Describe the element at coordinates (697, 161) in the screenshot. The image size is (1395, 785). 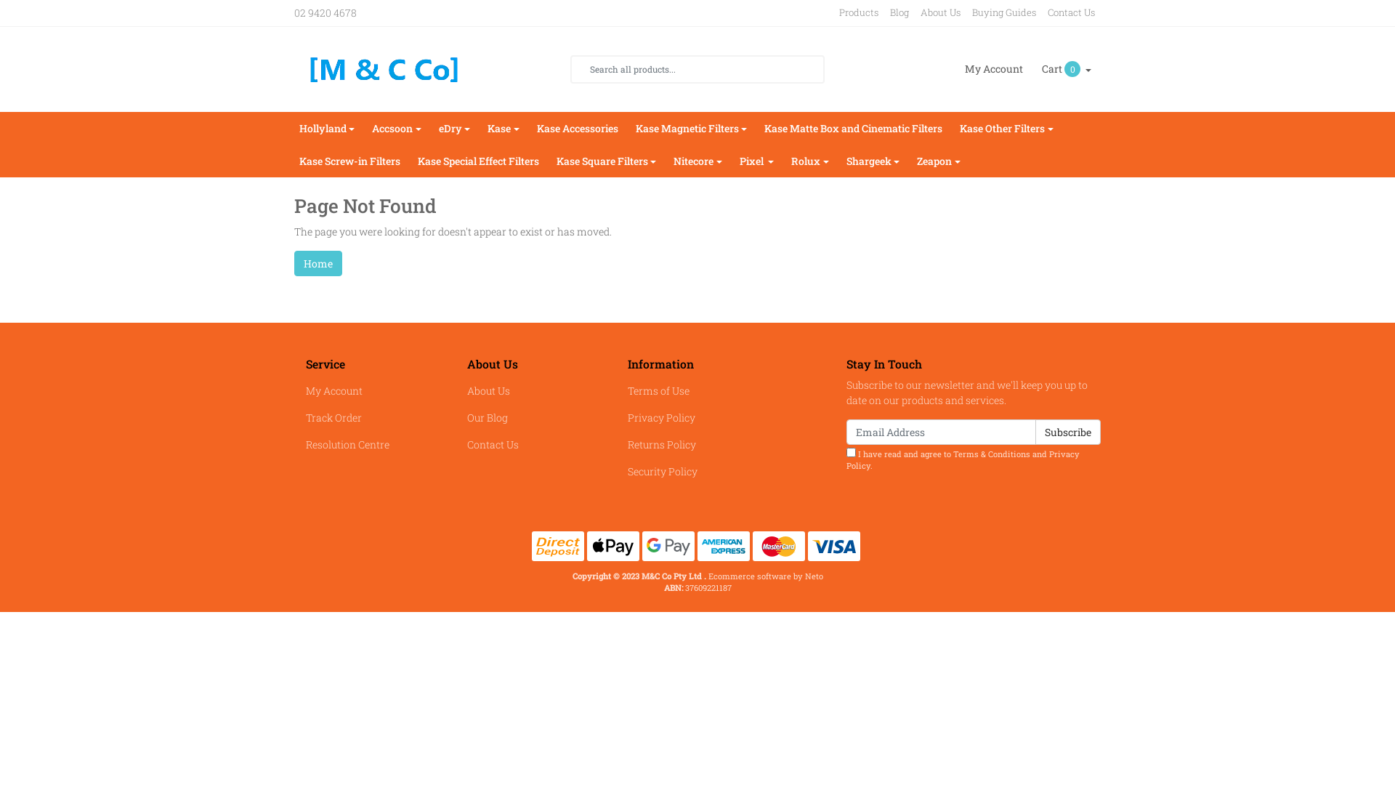
I see `Nitecore` at that location.